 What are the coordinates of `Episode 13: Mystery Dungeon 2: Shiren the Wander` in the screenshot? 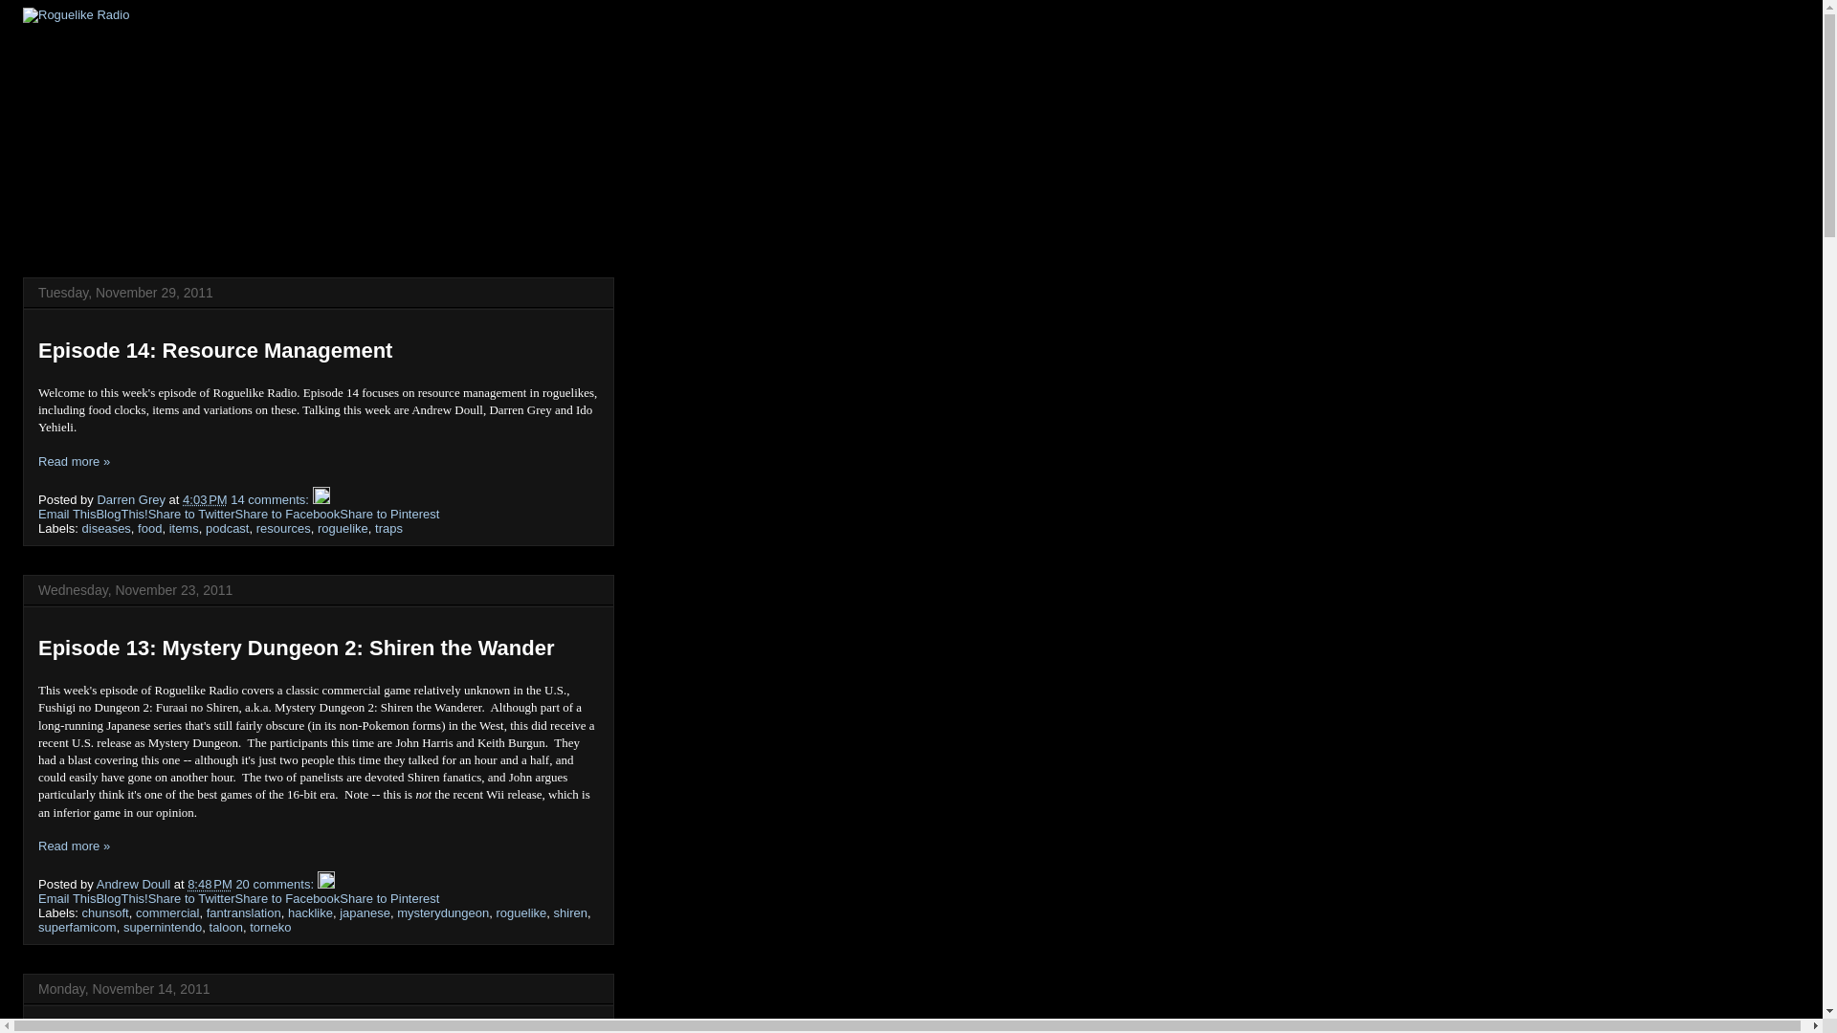 It's located at (297, 648).